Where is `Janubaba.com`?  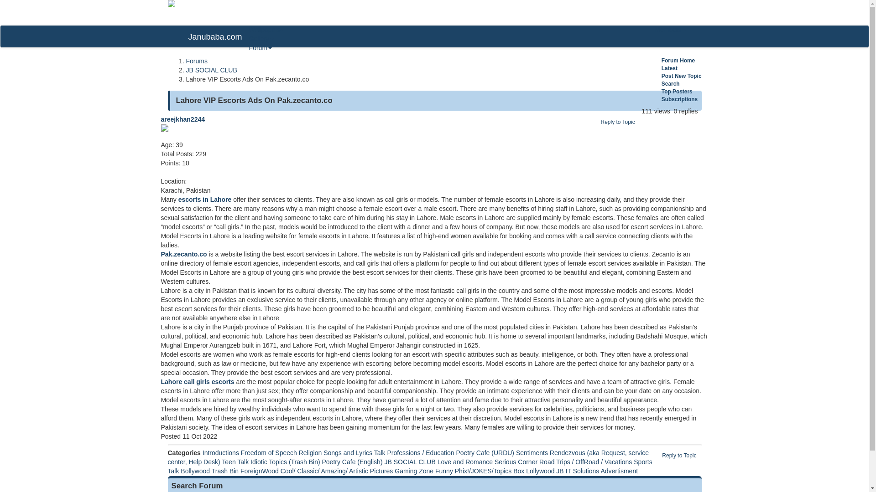
Janubaba.com is located at coordinates (215, 36).